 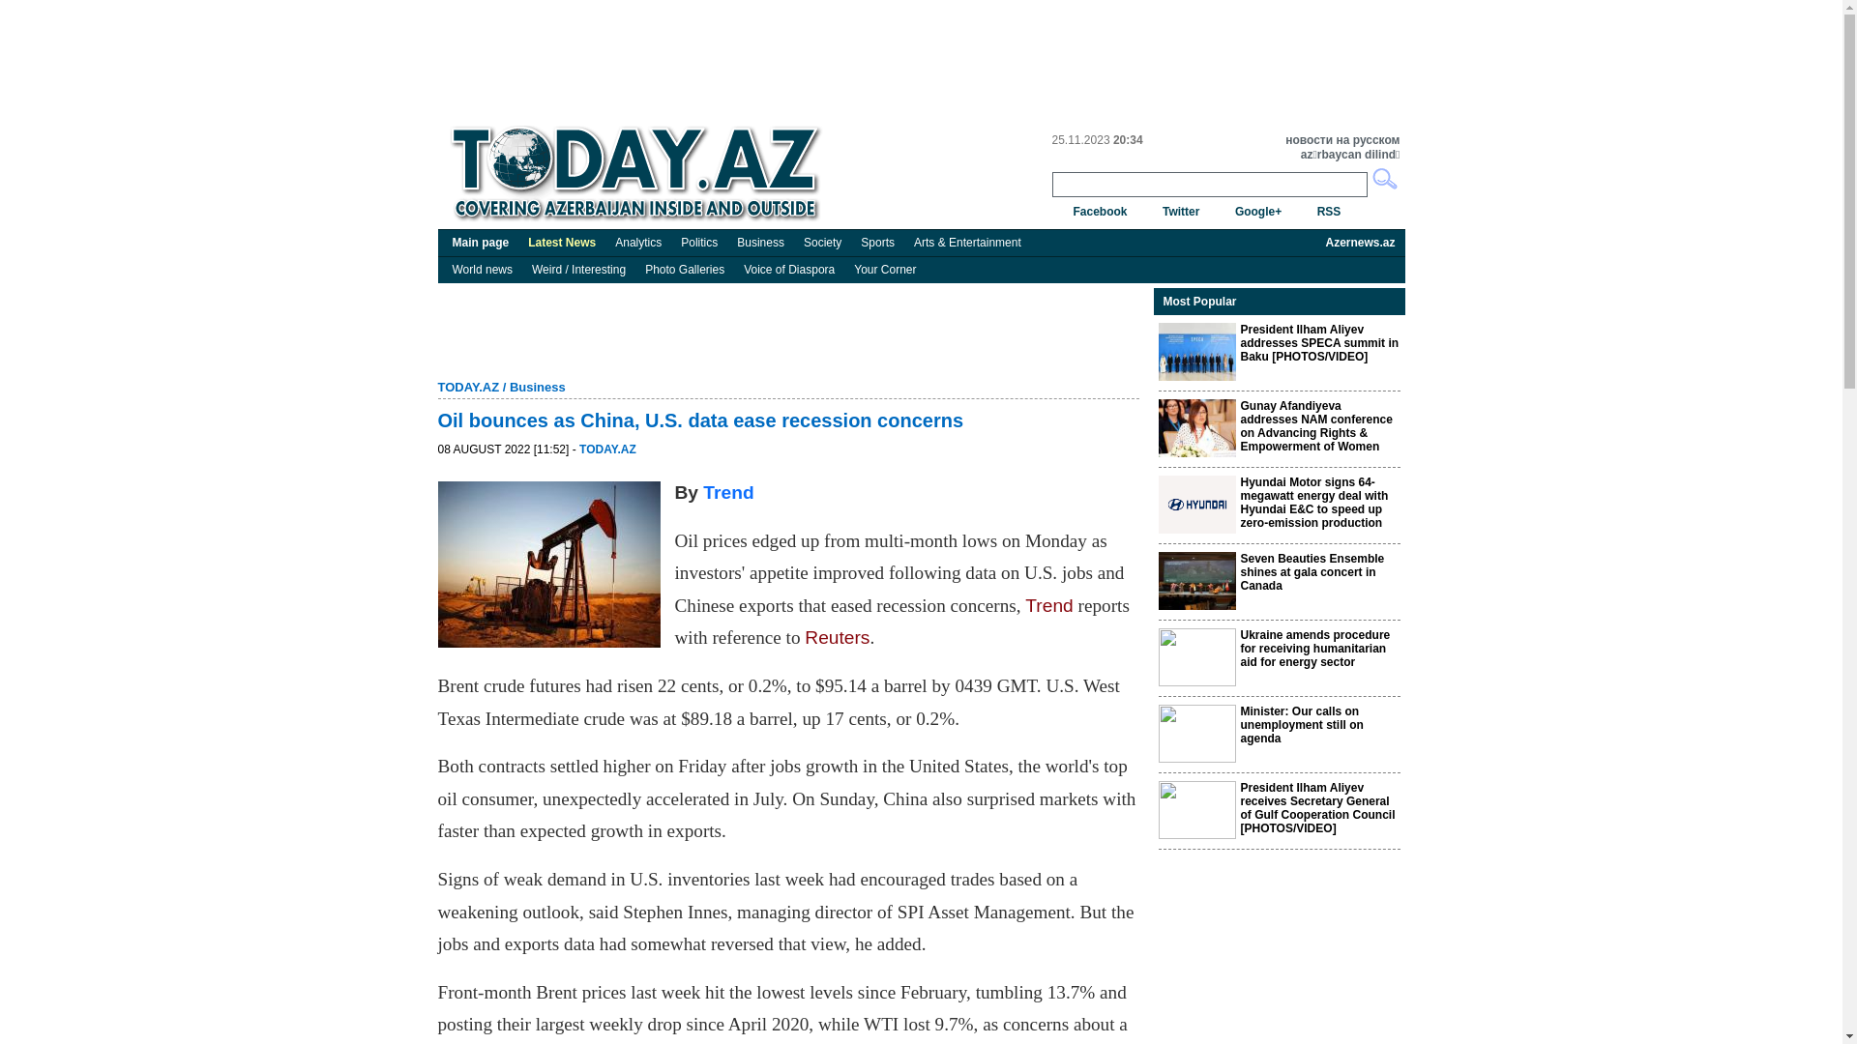 What do you see at coordinates (1181, 212) in the screenshot?
I see `Twitter` at bounding box center [1181, 212].